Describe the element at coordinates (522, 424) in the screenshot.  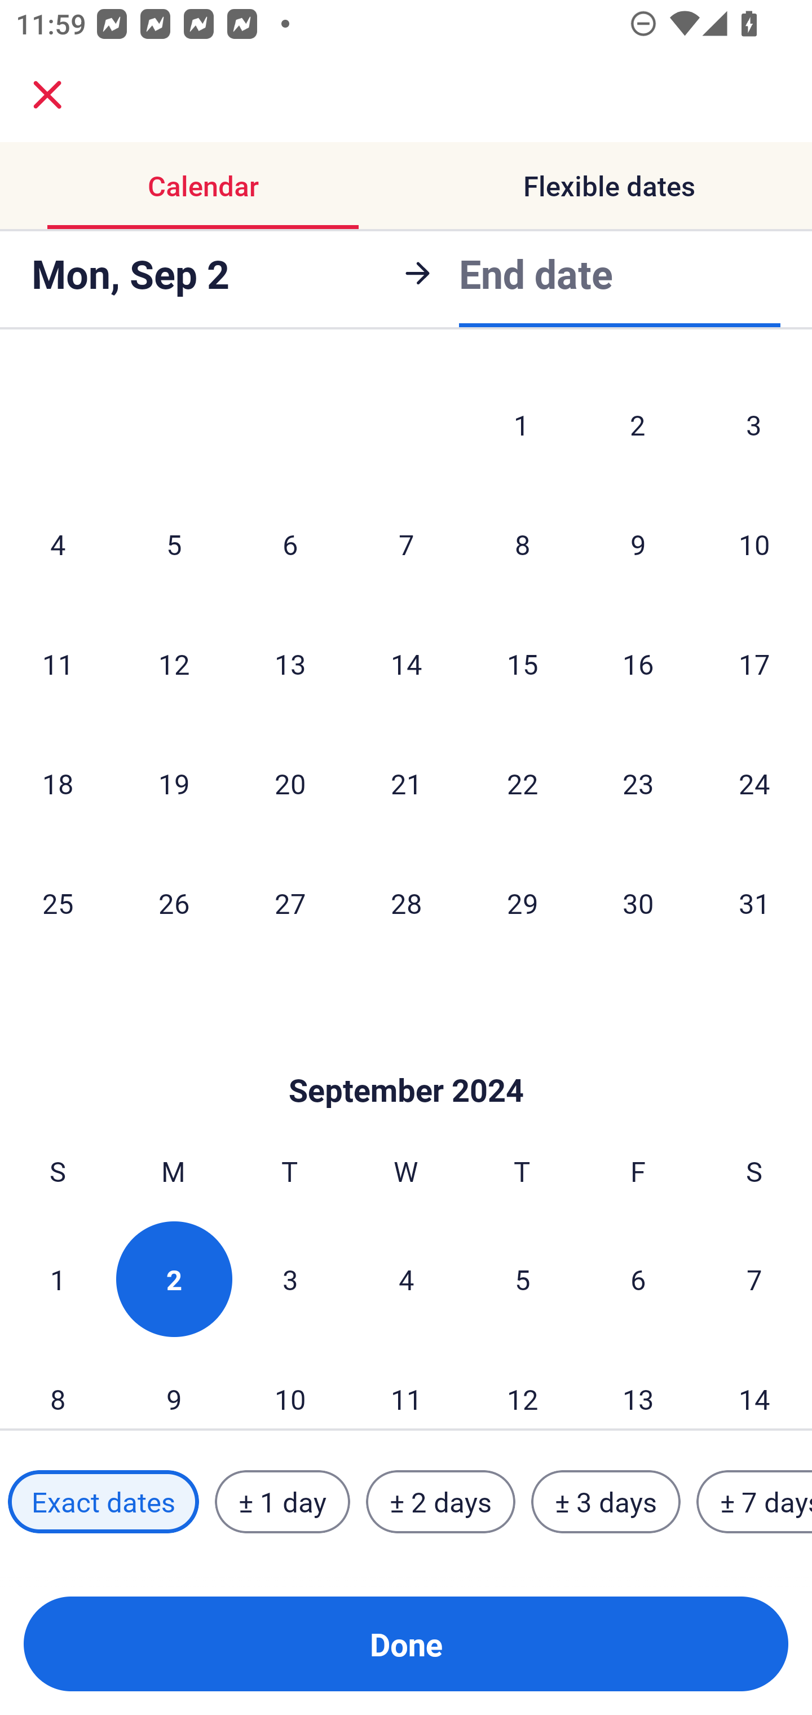
I see `1 Thursday, August 1, 2024` at that location.